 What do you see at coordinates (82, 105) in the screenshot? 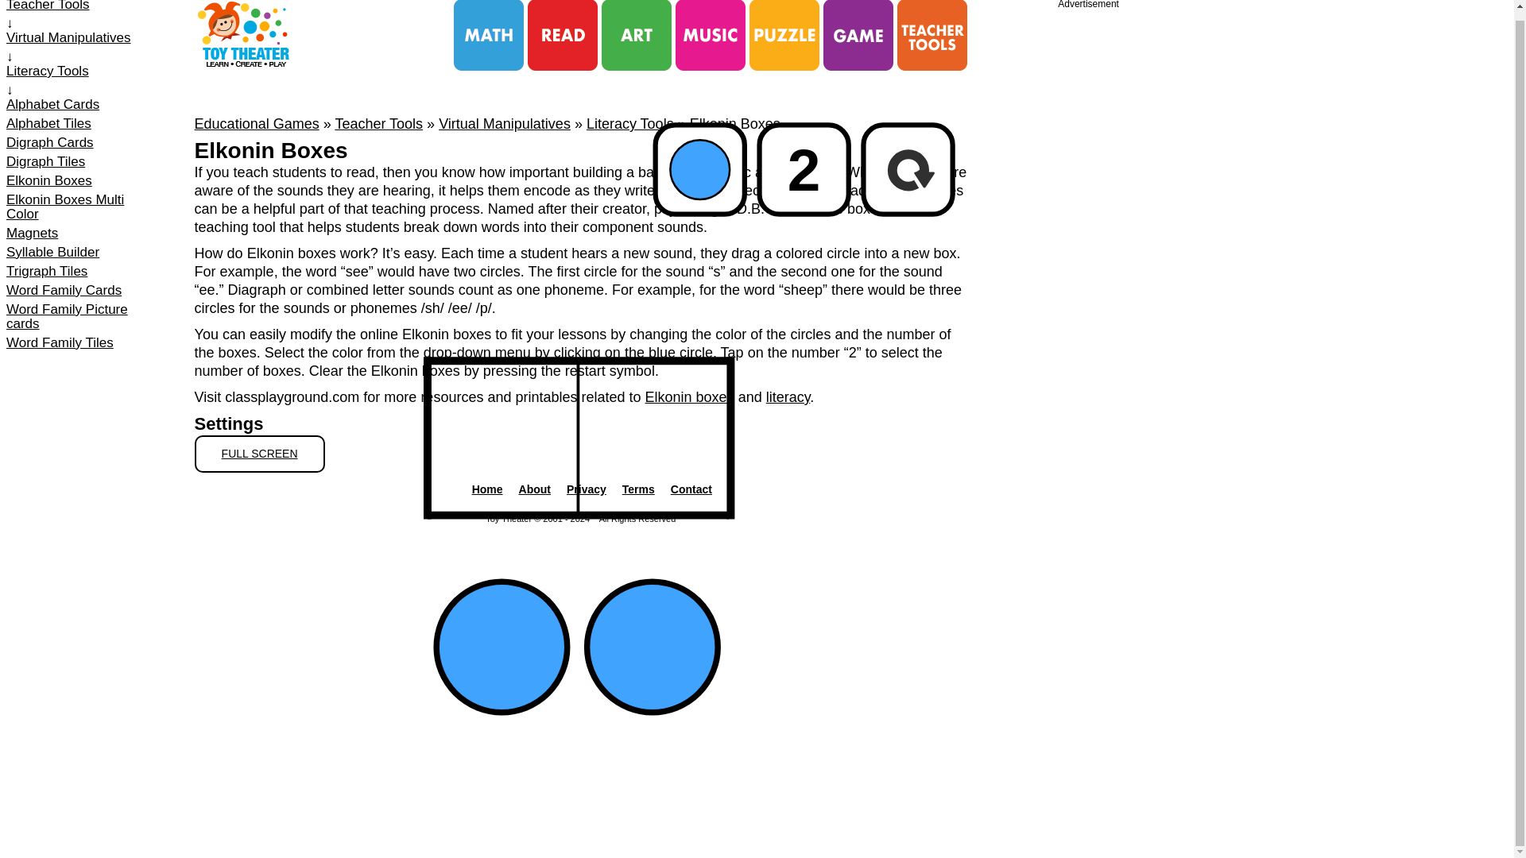
I see `Alphabet Cards` at bounding box center [82, 105].